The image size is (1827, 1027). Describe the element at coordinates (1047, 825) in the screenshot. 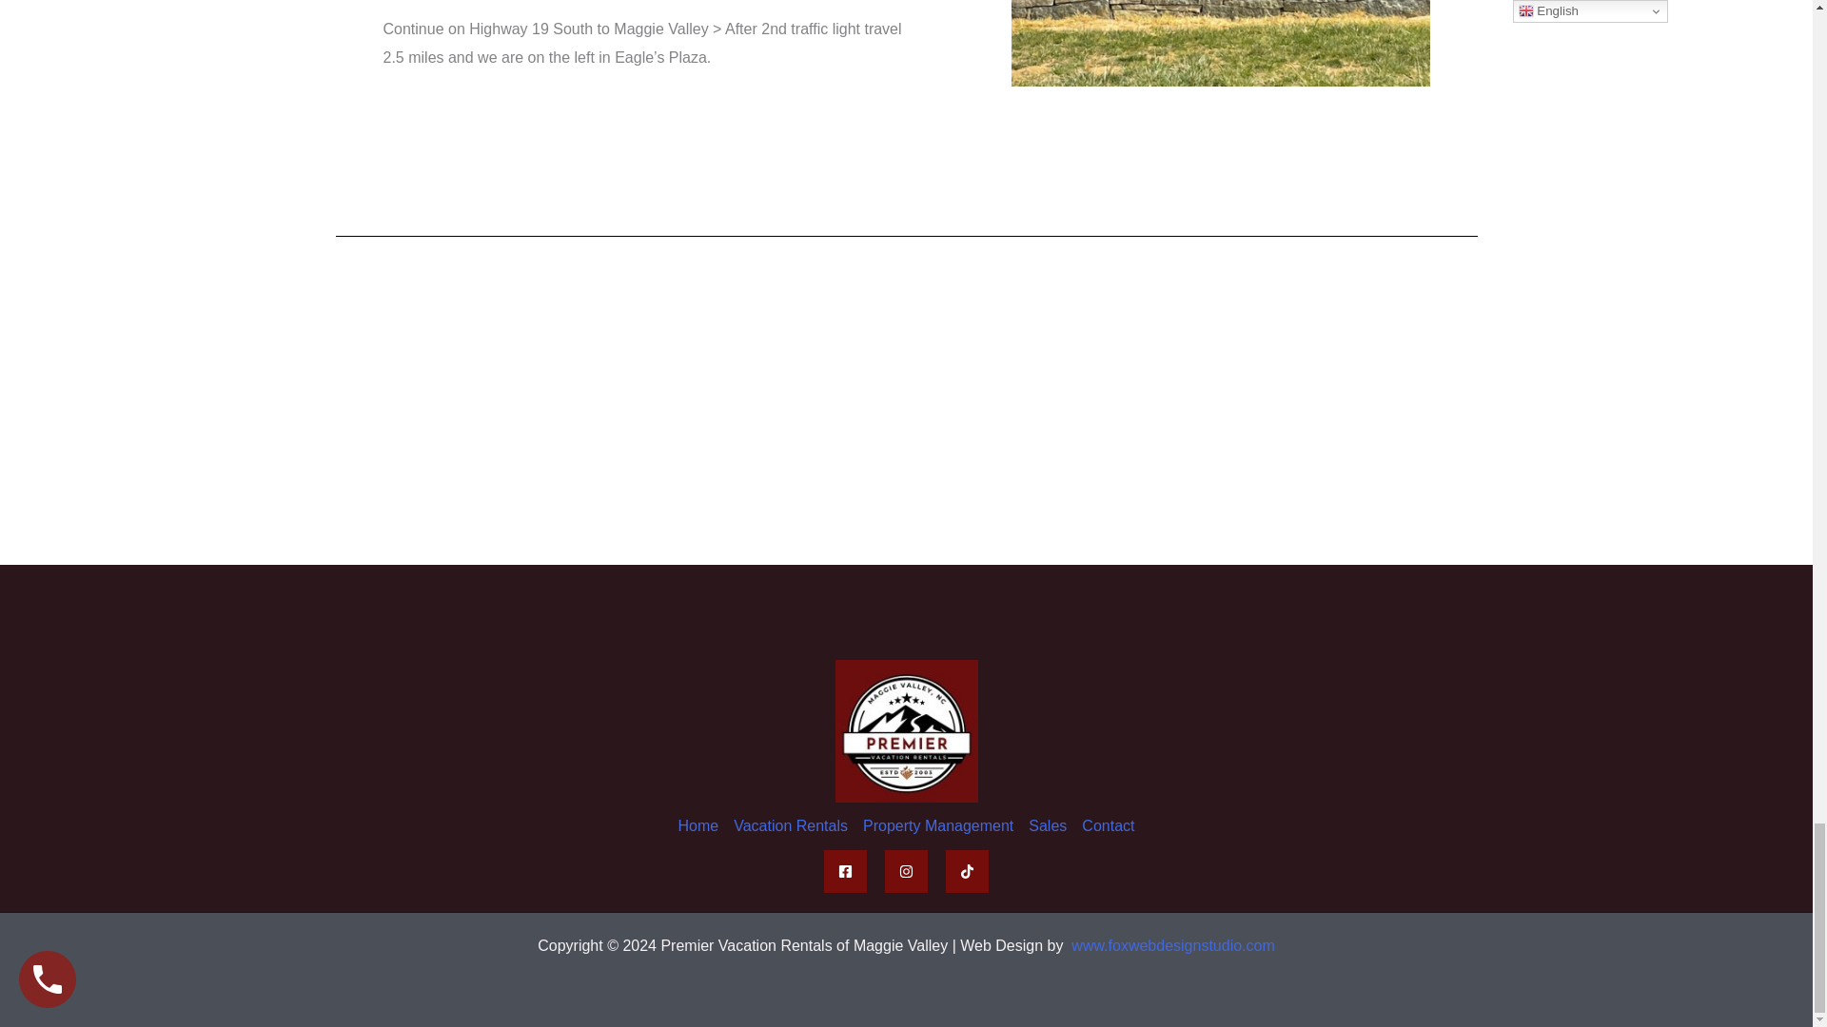

I see `Sales` at that location.